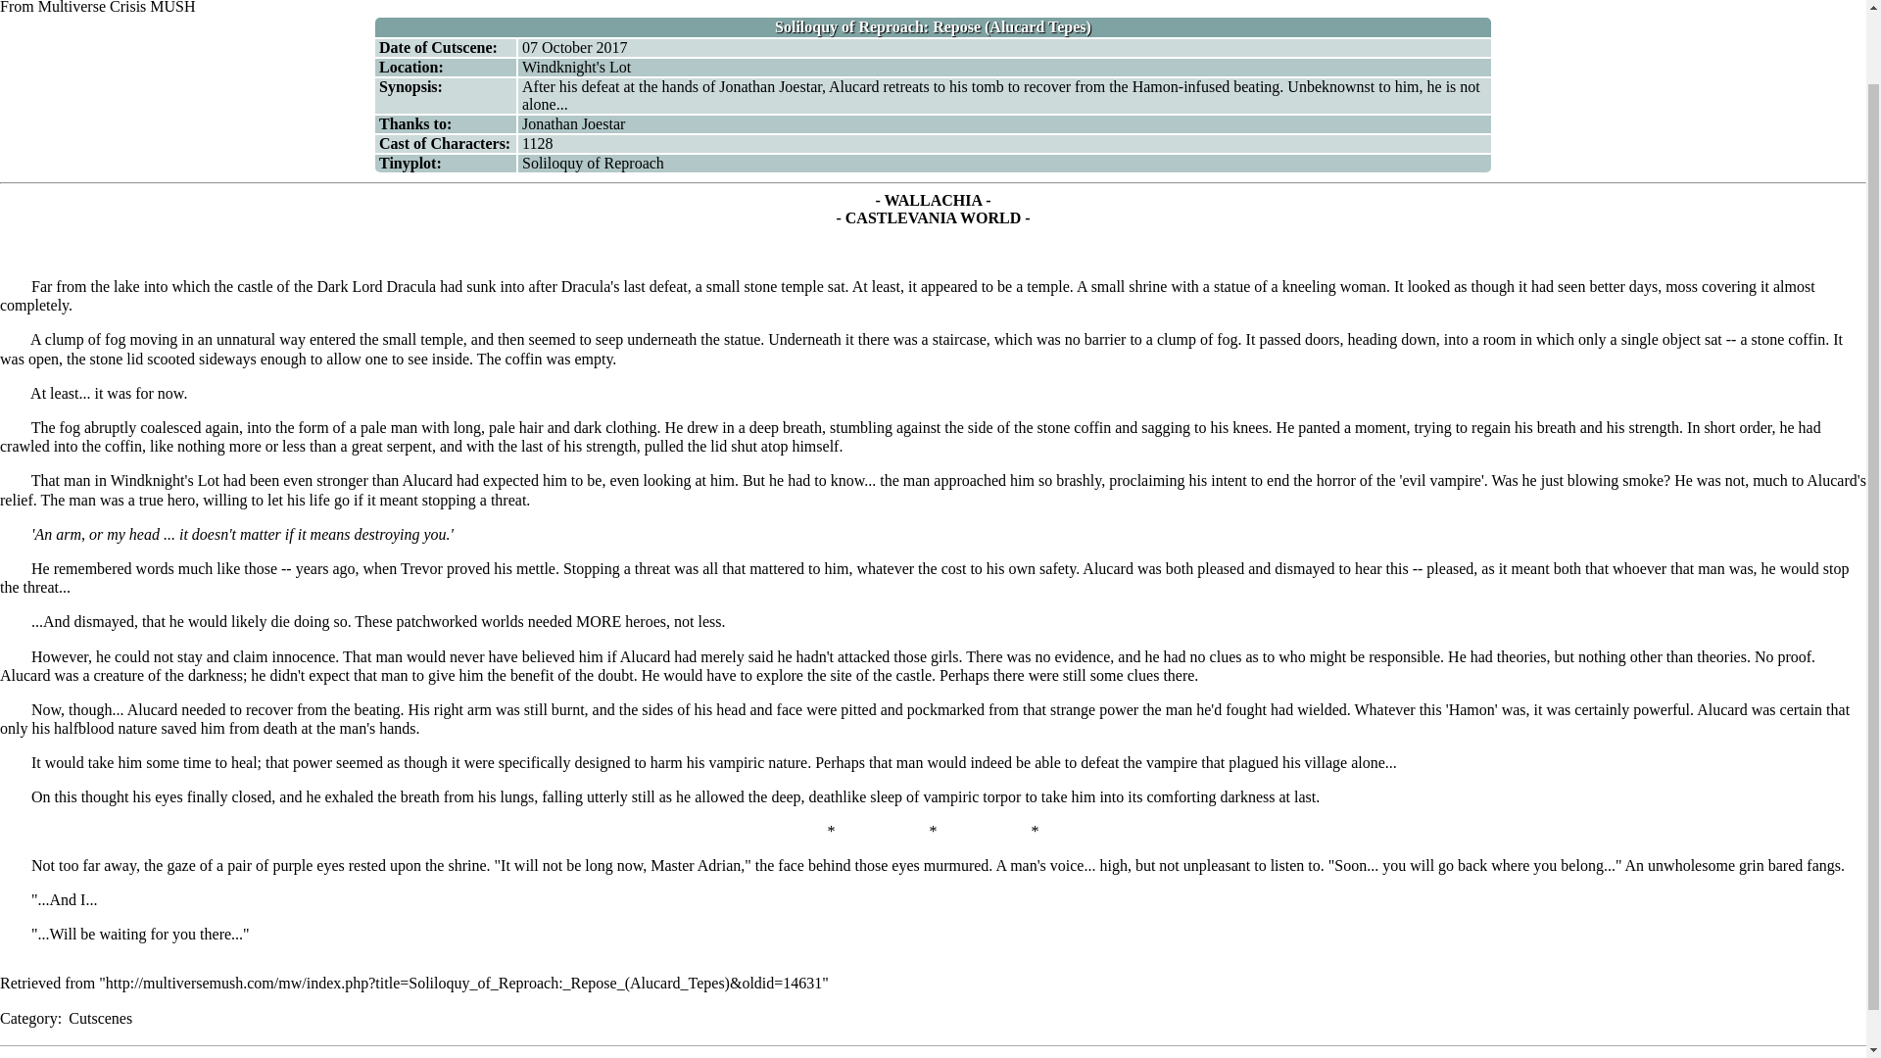 The width and height of the screenshot is (1881, 1058). What do you see at coordinates (593, 163) in the screenshot?
I see `Soliloquy of Reproach` at bounding box center [593, 163].